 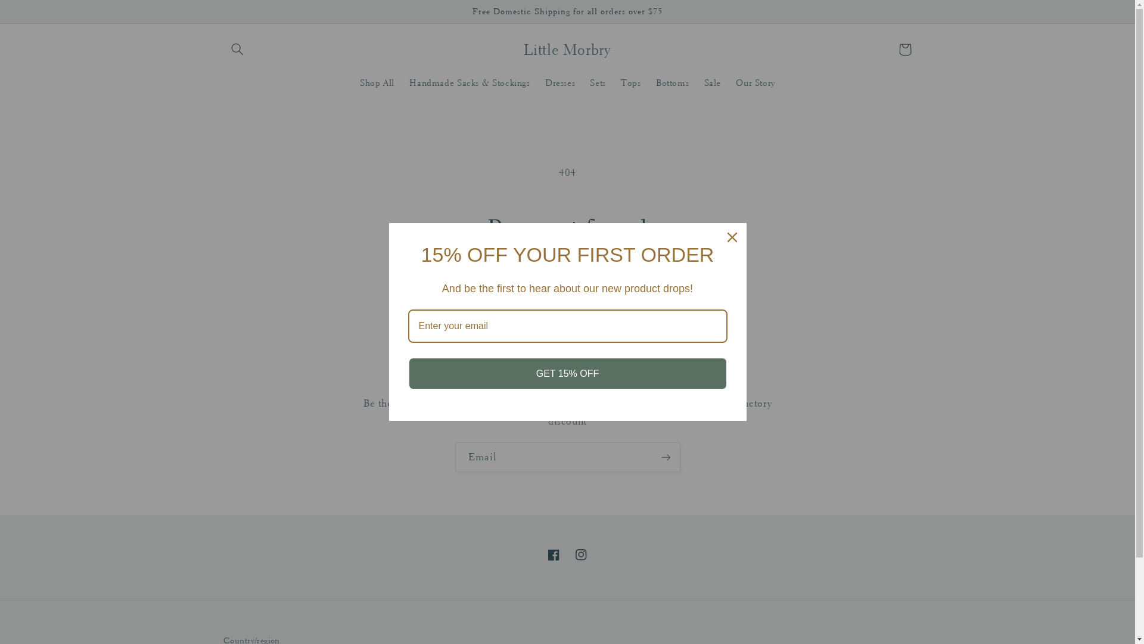 I want to click on Handmade Sacks & Stockings, so click(x=470, y=83).